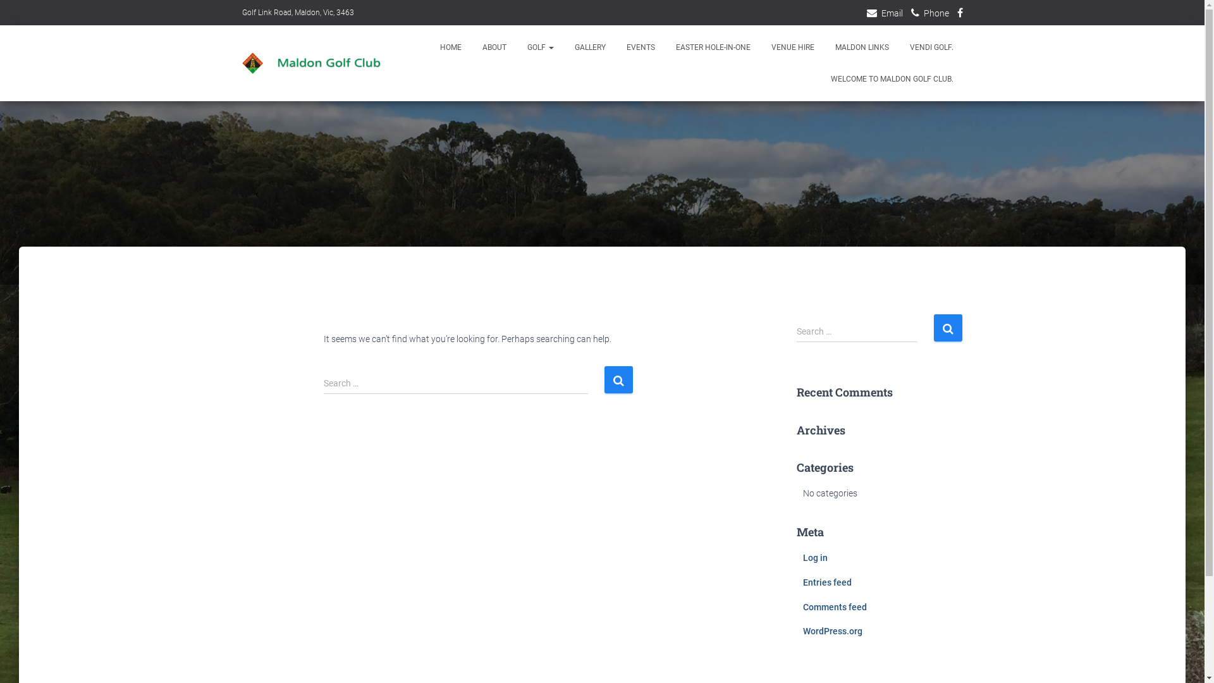 The width and height of the screenshot is (1214, 683). I want to click on Search, so click(947, 328).